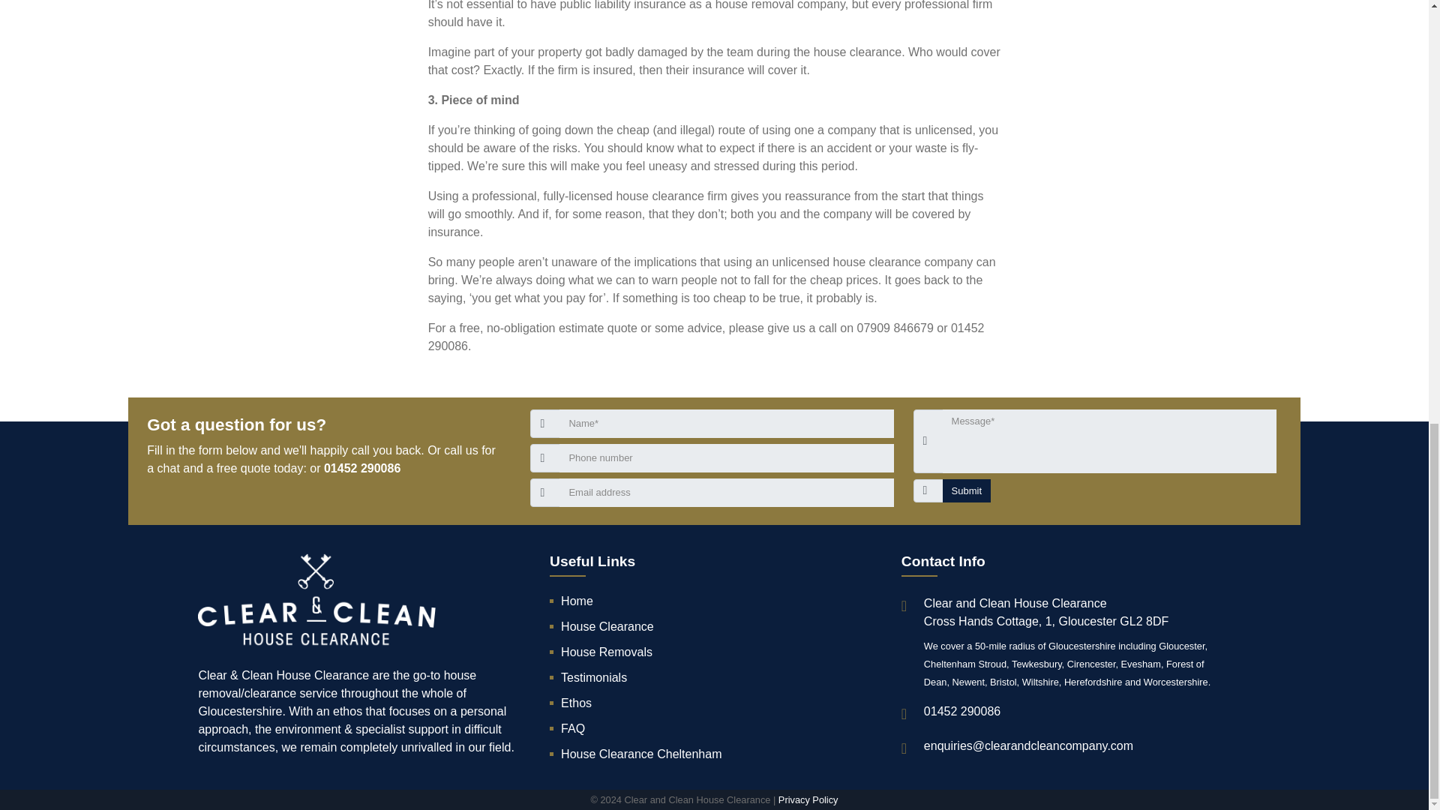 Image resolution: width=1440 pixels, height=810 pixels. Describe the element at coordinates (711, 729) in the screenshot. I see `FAQ` at that location.